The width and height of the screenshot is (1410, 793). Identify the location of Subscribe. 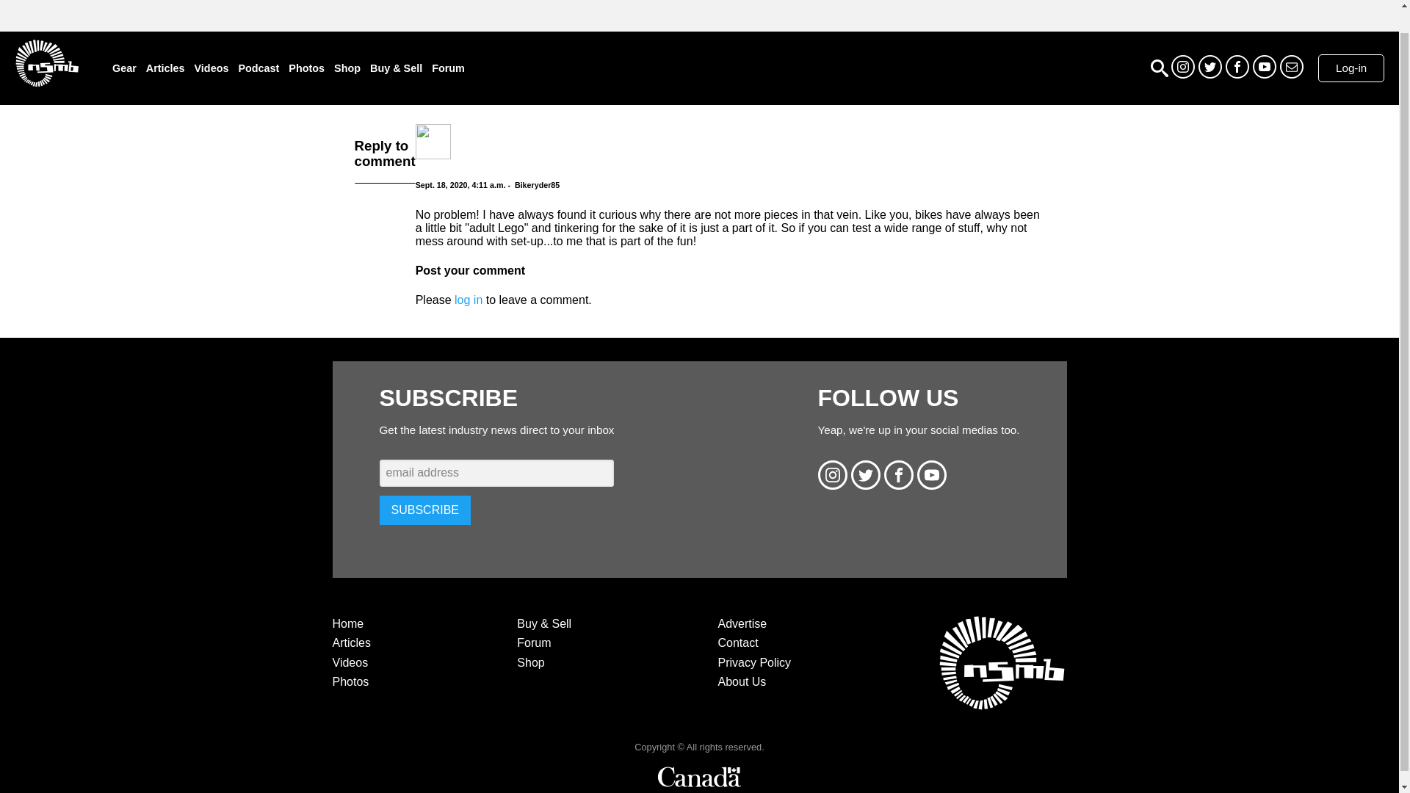
(1291, 66).